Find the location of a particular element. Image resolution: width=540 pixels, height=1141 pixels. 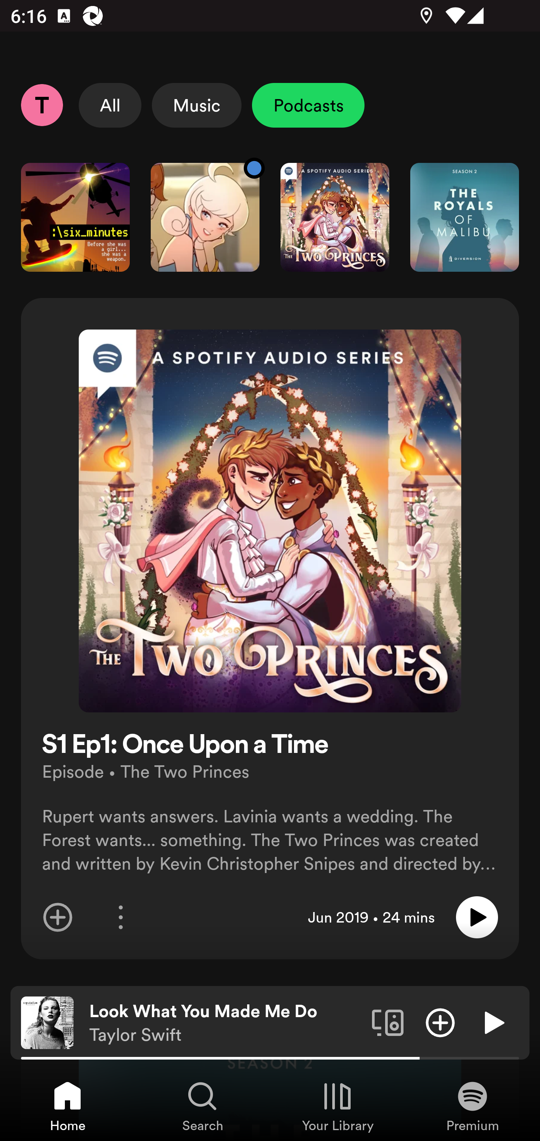

Six Minutes is located at coordinates (75, 217).